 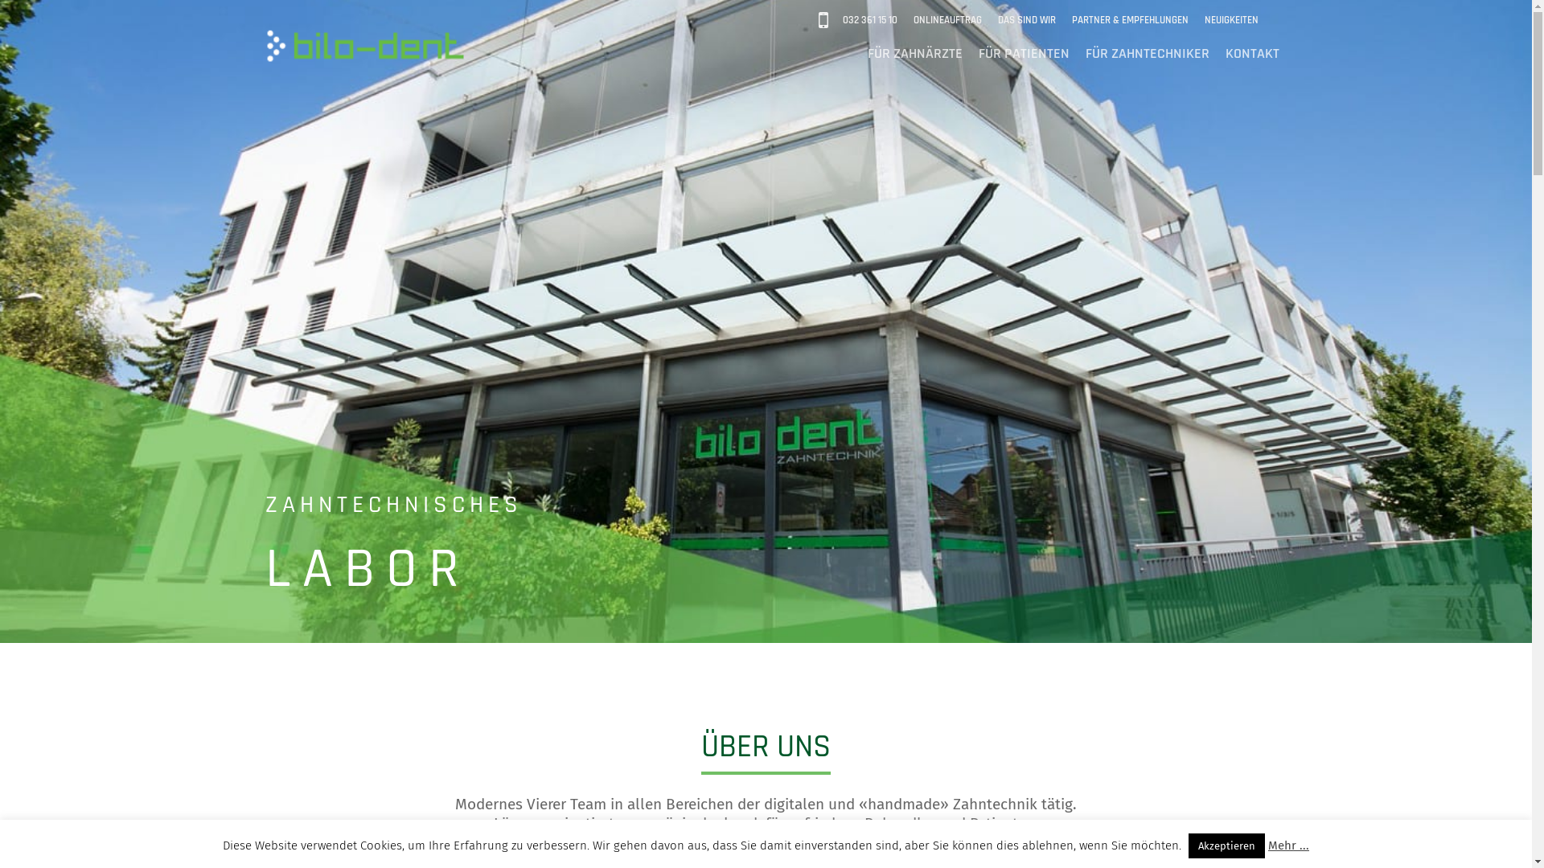 What do you see at coordinates (1131, 21) in the screenshot?
I see `PARTNER & EMPFEHLUNGEN` at bounding box center [1131, 21].